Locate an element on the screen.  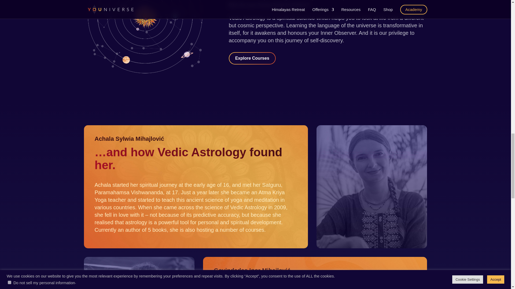
Explore Courses is located at coordinates (254, 58).